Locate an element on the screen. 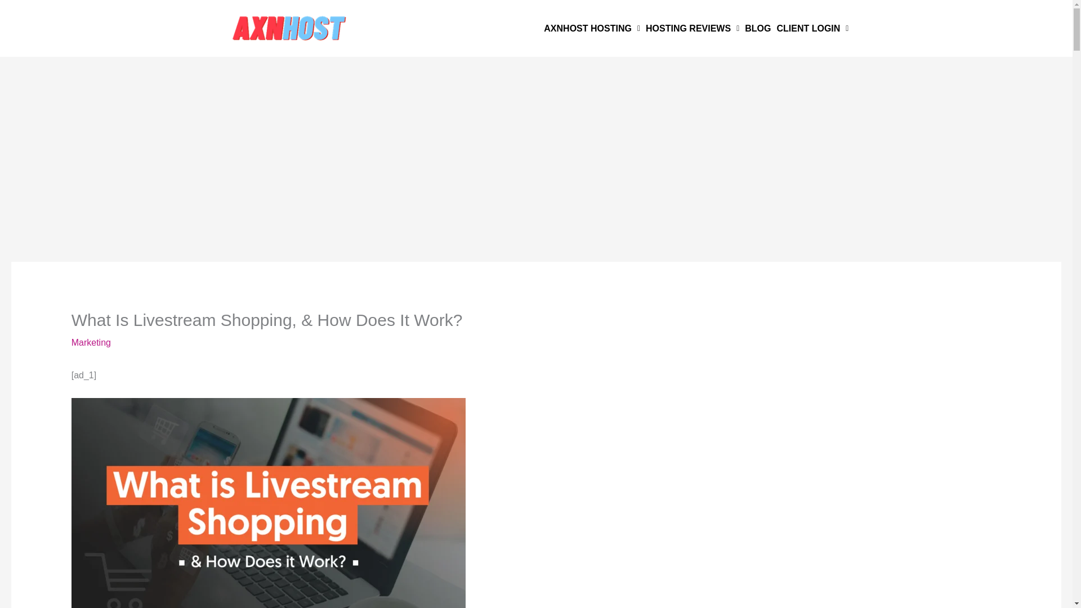 The height and width of the screenshot is (608, 1081). CLIENT LOGIN is located at coordinates (812, 29).